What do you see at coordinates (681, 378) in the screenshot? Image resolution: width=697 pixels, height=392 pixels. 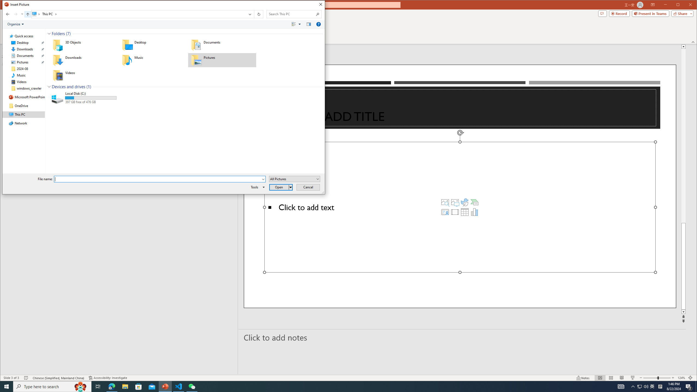 I see `Zoom 124%` at bounding box center [681, 378].